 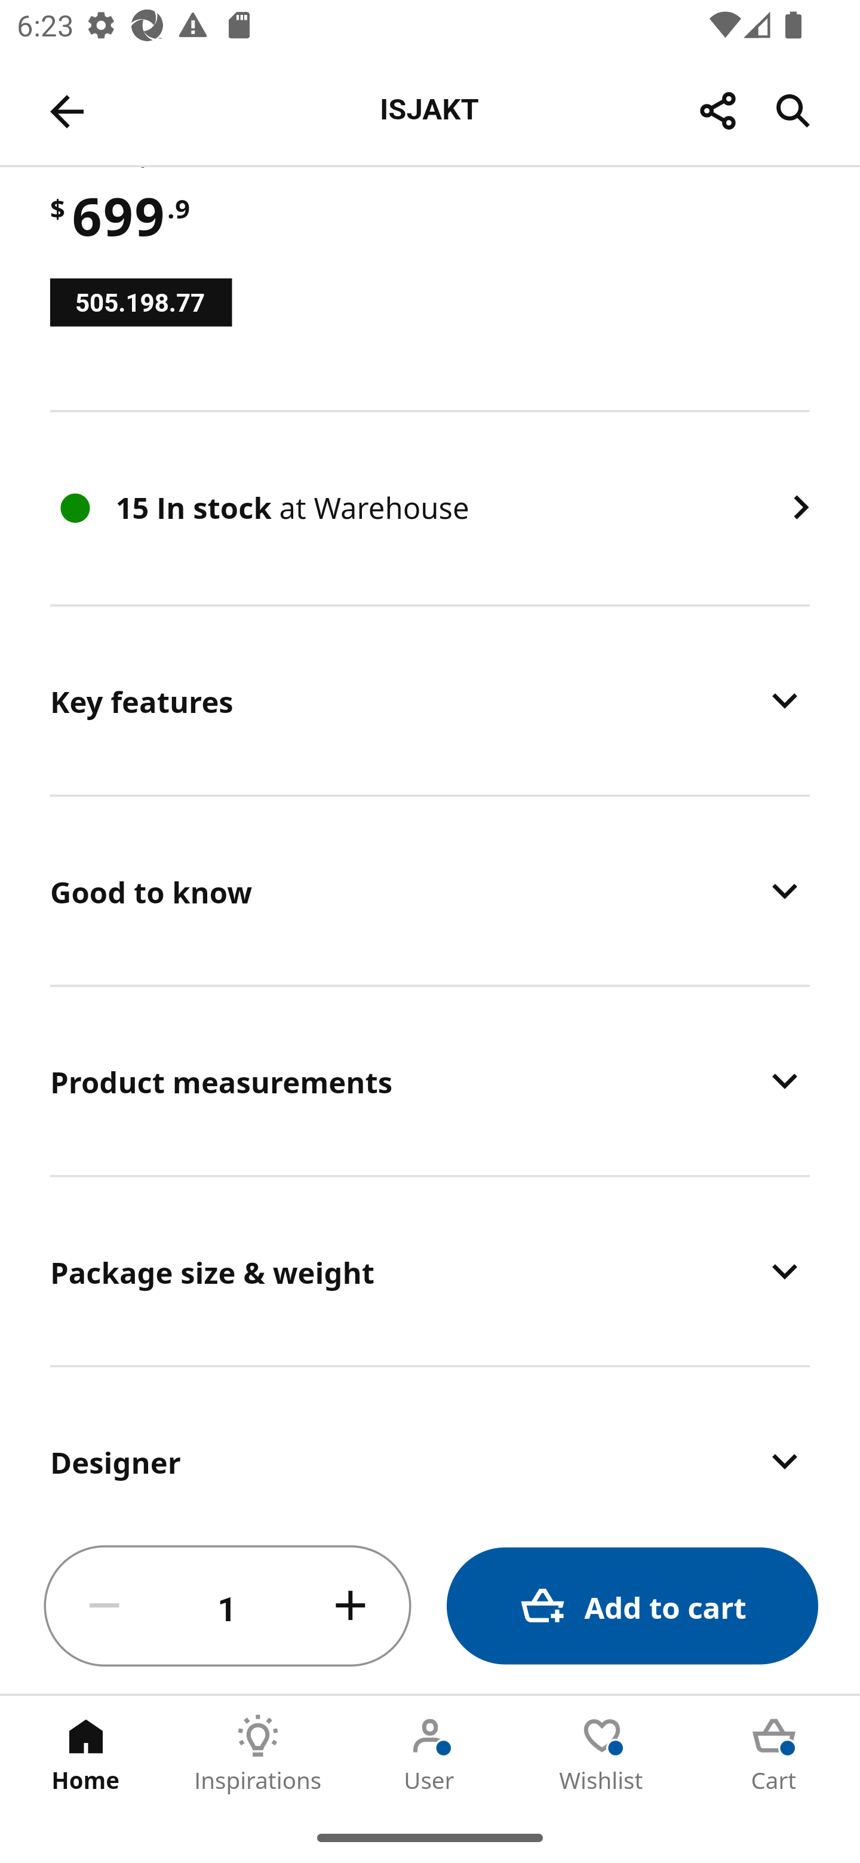 What do you see at coordinates (228, 1606) in the screenshot?
I see `1` at bounding box center [228, 1606].